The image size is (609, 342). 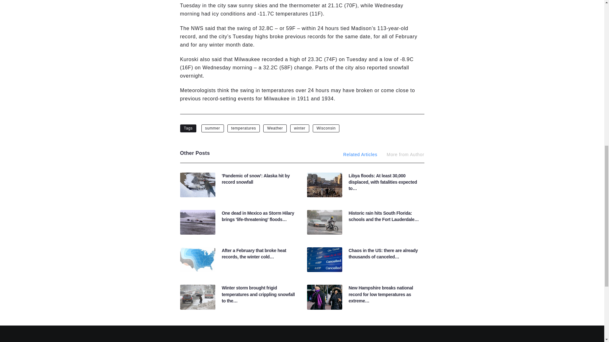 I want to click on 'Pandemic of snow': Alaska hit by record snowfall, so click(x=256, y=179).